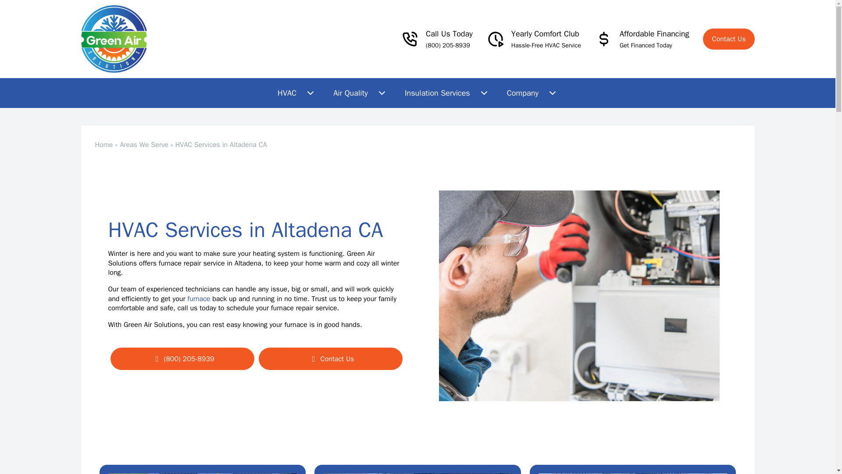  What do you see at coordinates (729, 39) in the screenshot?
I see `Contact Us` at bounding box center [729, 39].